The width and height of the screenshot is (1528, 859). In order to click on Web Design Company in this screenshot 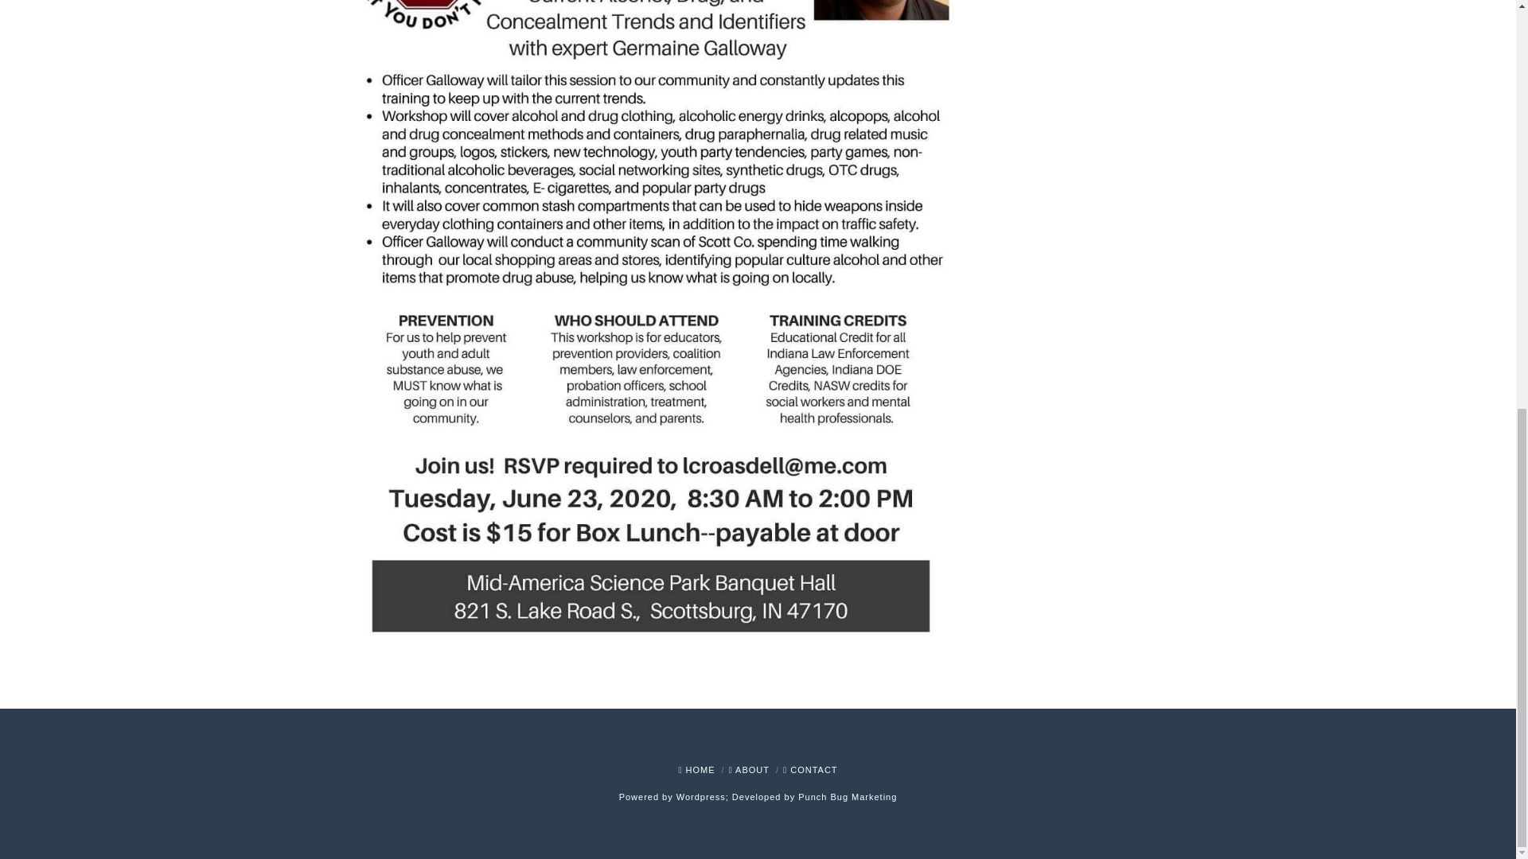, I will do `click(847, 796)`.